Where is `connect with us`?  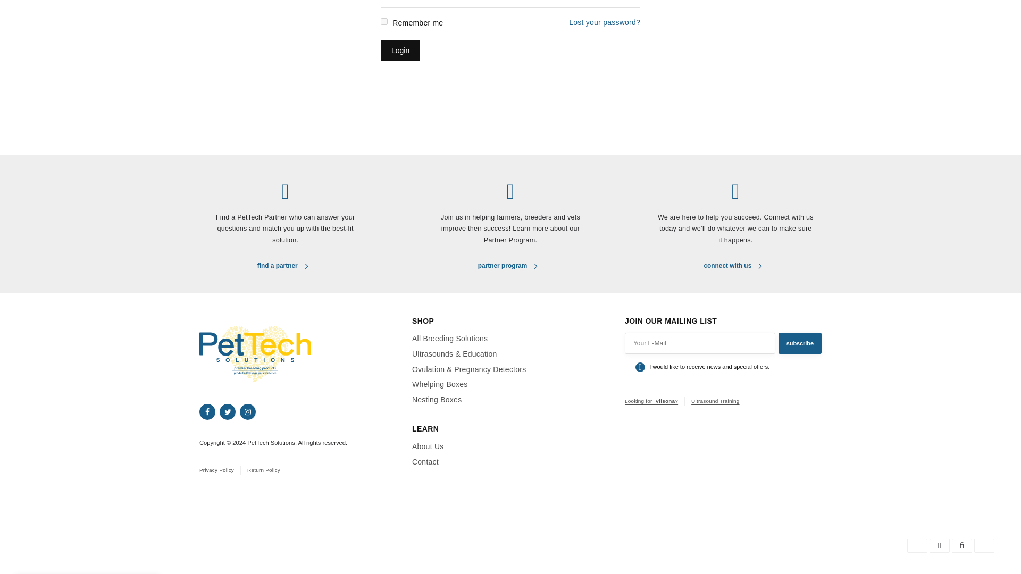 connect with us is located at coordinates (735, 267).